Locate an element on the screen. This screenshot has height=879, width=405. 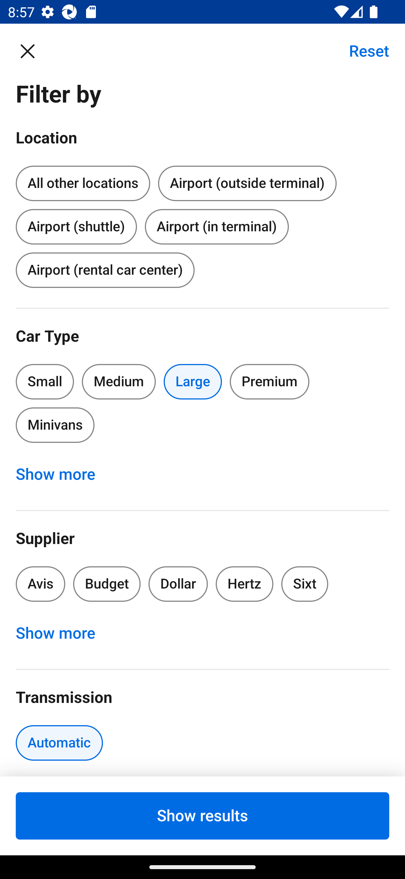
Show more is located at coordinates (61, 633).